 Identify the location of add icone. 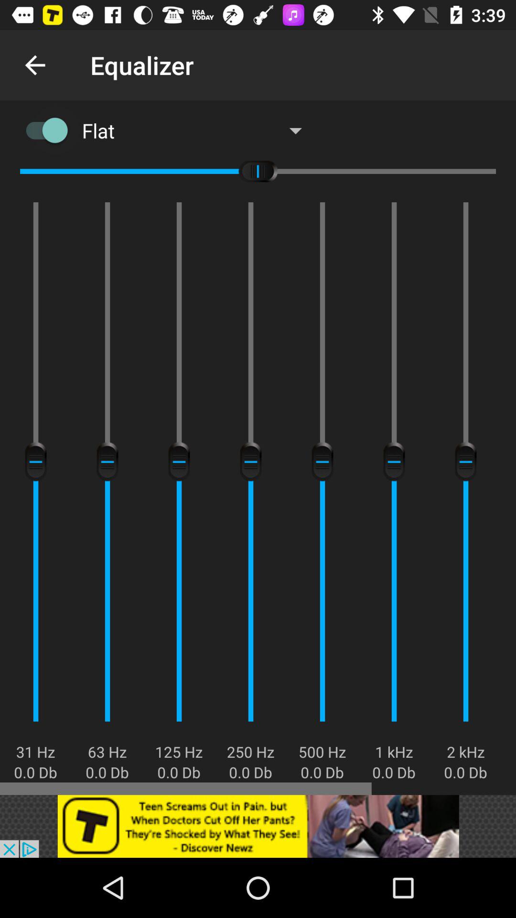
(258, 826).